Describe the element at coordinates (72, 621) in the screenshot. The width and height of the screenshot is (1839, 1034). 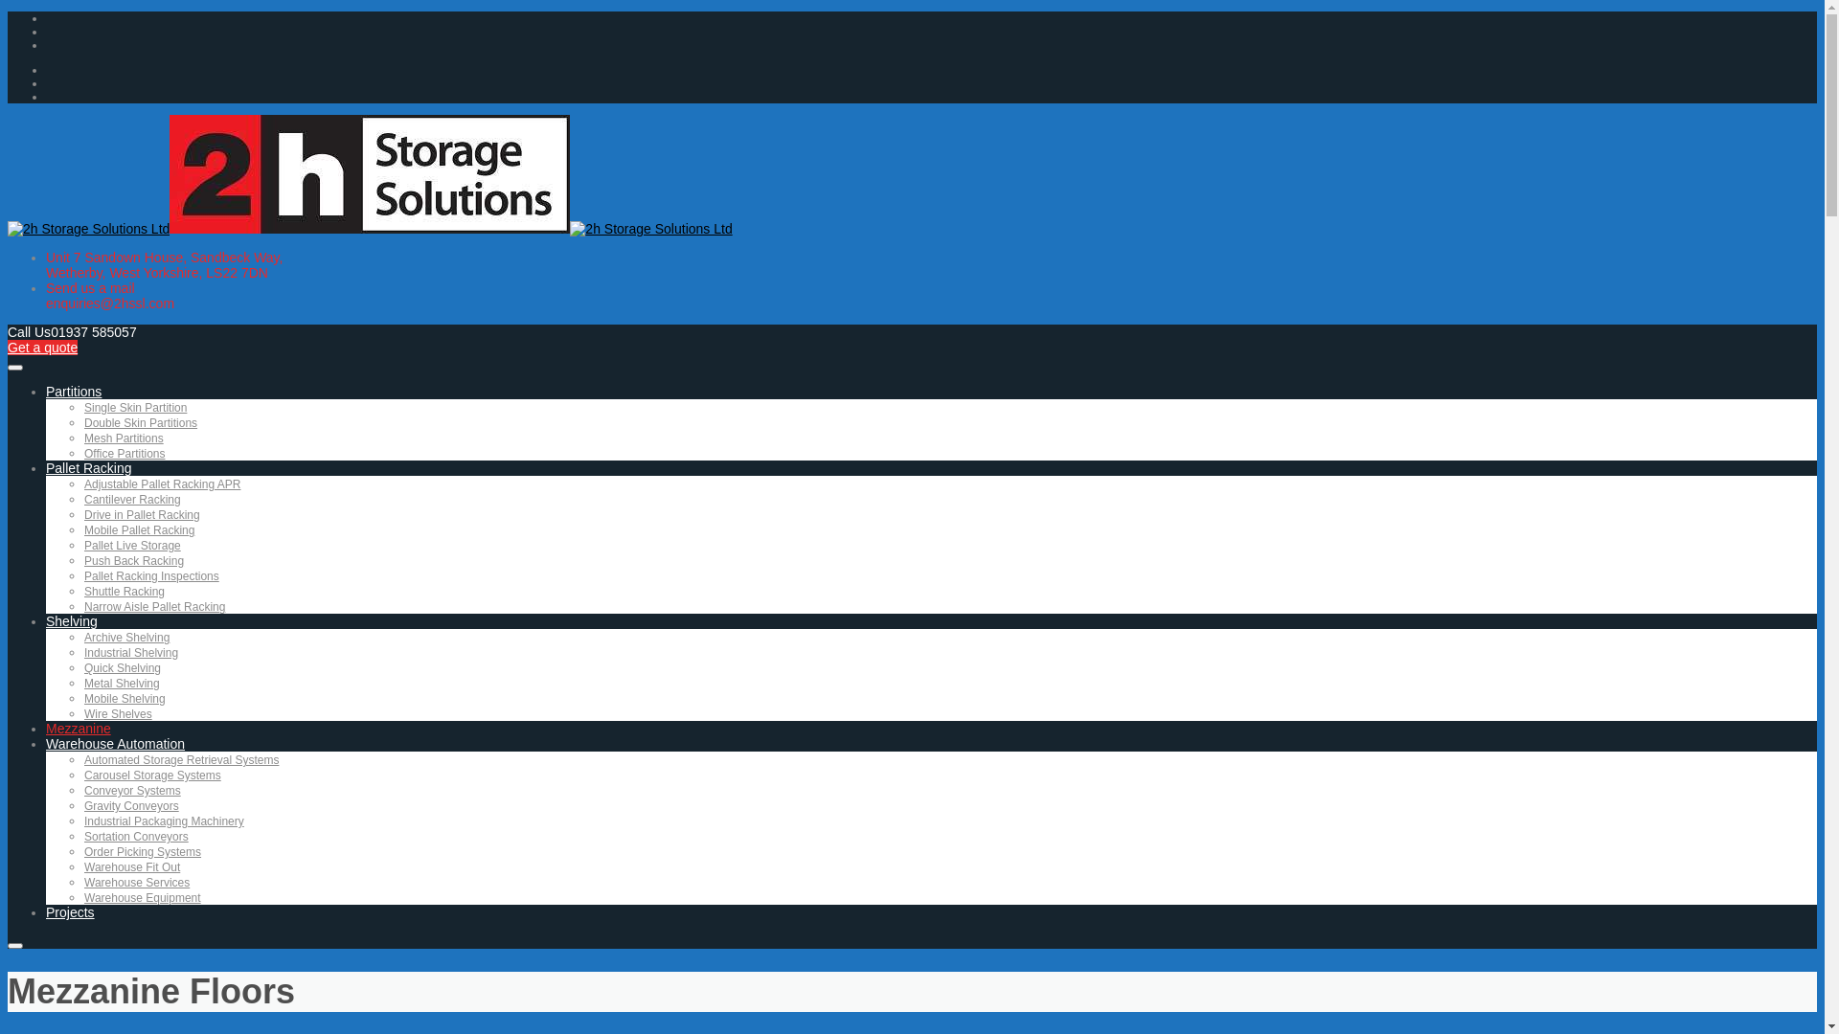
I see `Shelving` at that location.